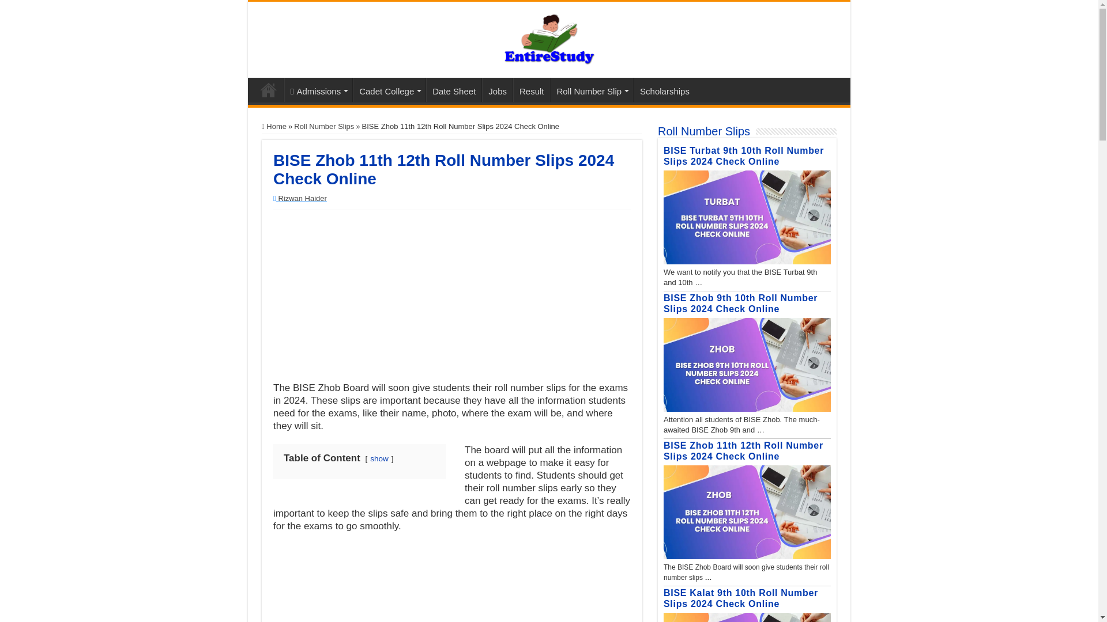 This screenshot has width=1107, height=622. Describe the element at coordinates (592, 90) in the screenshot. I see `Roll Number Slip` at that location.